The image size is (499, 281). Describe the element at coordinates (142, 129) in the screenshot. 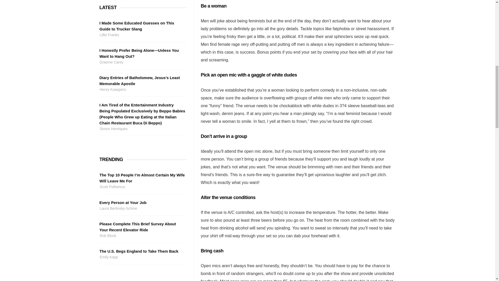

I see `Simon Henriques` at that location.